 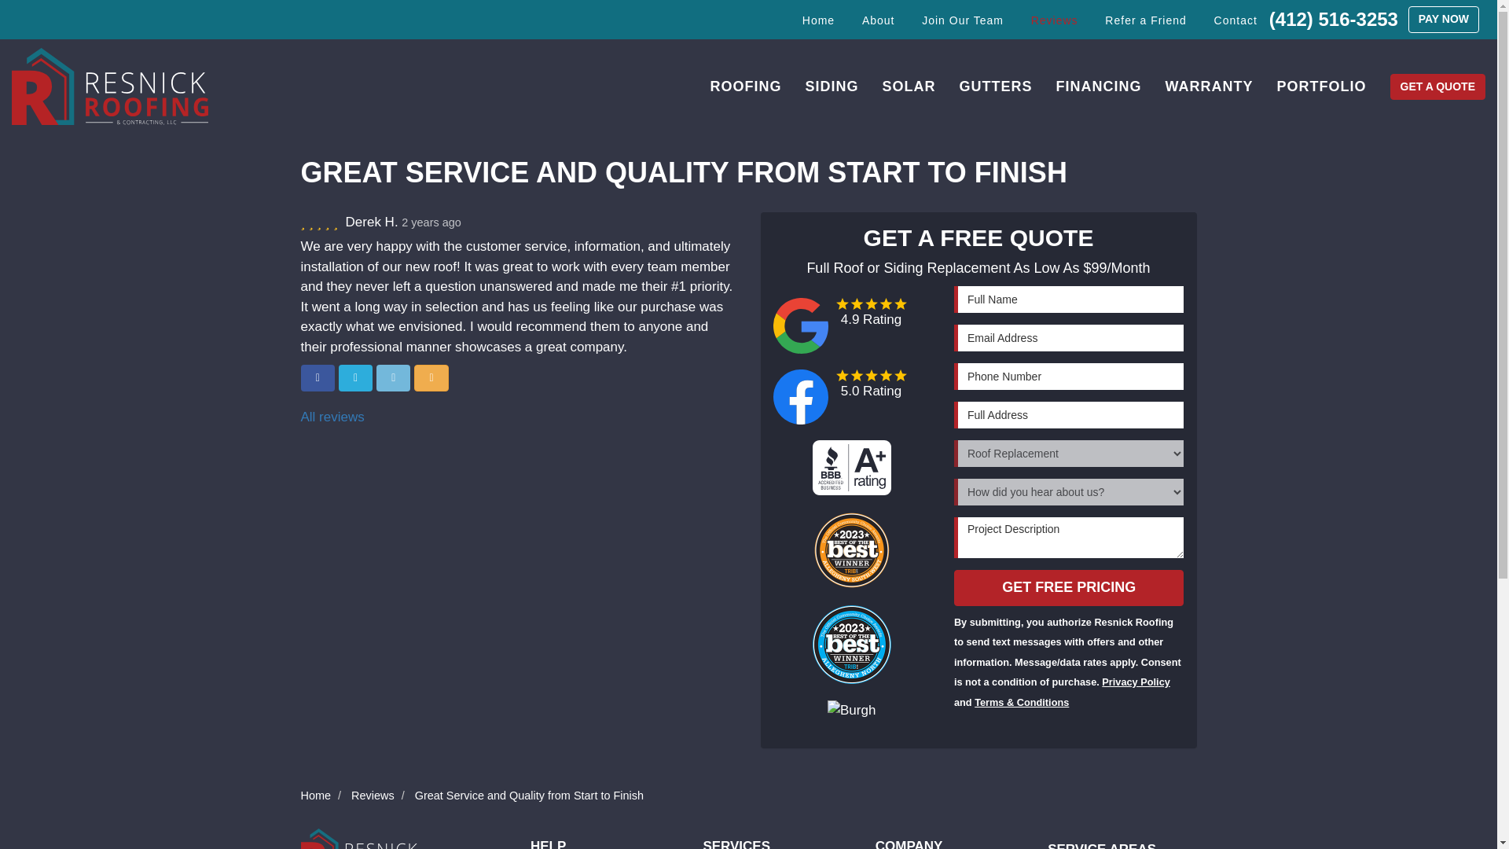 What do you see at coordinates (1235, 20) in the screenshot?
I see `Contact` at bounding box center [1235, 20].